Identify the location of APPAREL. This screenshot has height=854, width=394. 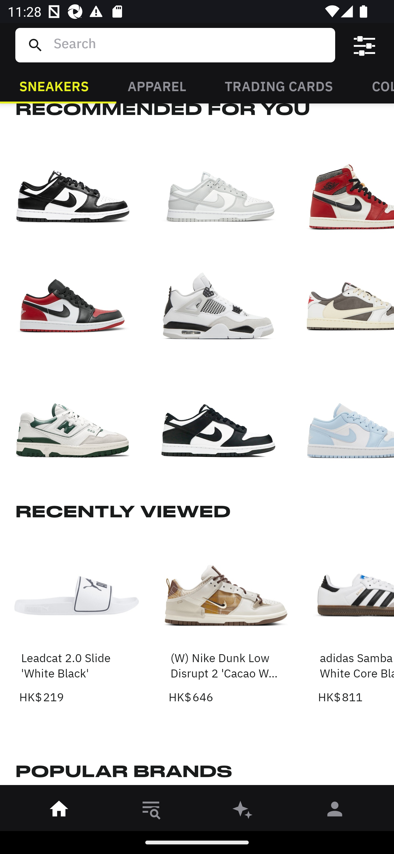
(157, 85).